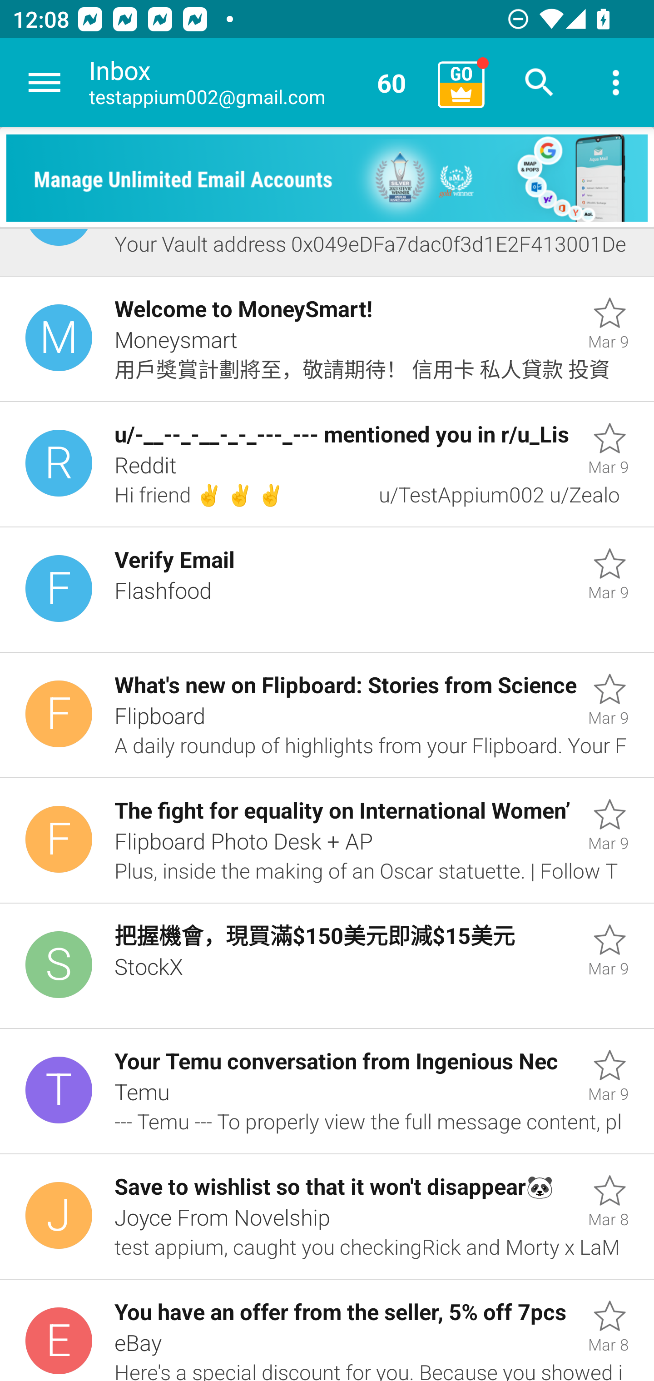 This screenshot has width=654, height=1381. I want to click on Inbox testappium002@gmail.com 60, so click(257, 83).